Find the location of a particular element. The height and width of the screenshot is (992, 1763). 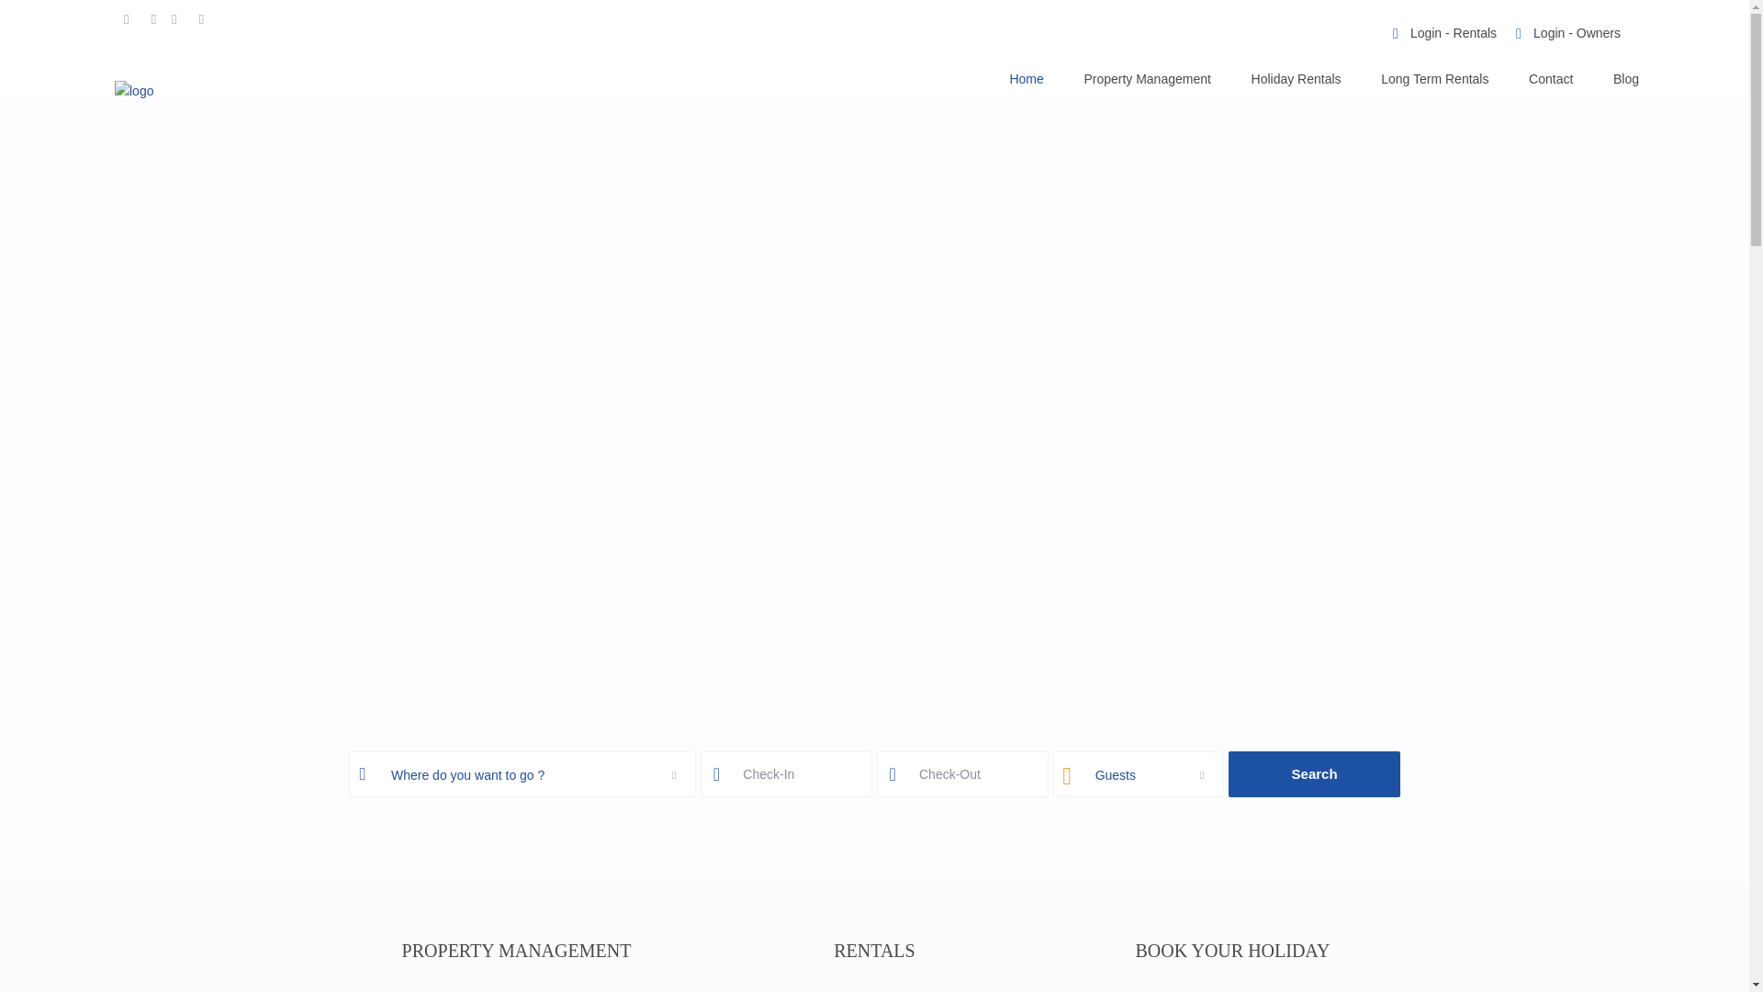

Property Management is located at coordinates (1146, 78).